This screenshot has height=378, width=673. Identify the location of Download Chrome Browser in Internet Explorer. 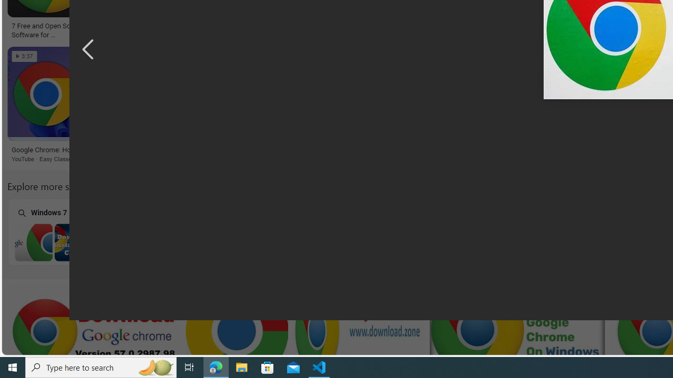
(208, 242).